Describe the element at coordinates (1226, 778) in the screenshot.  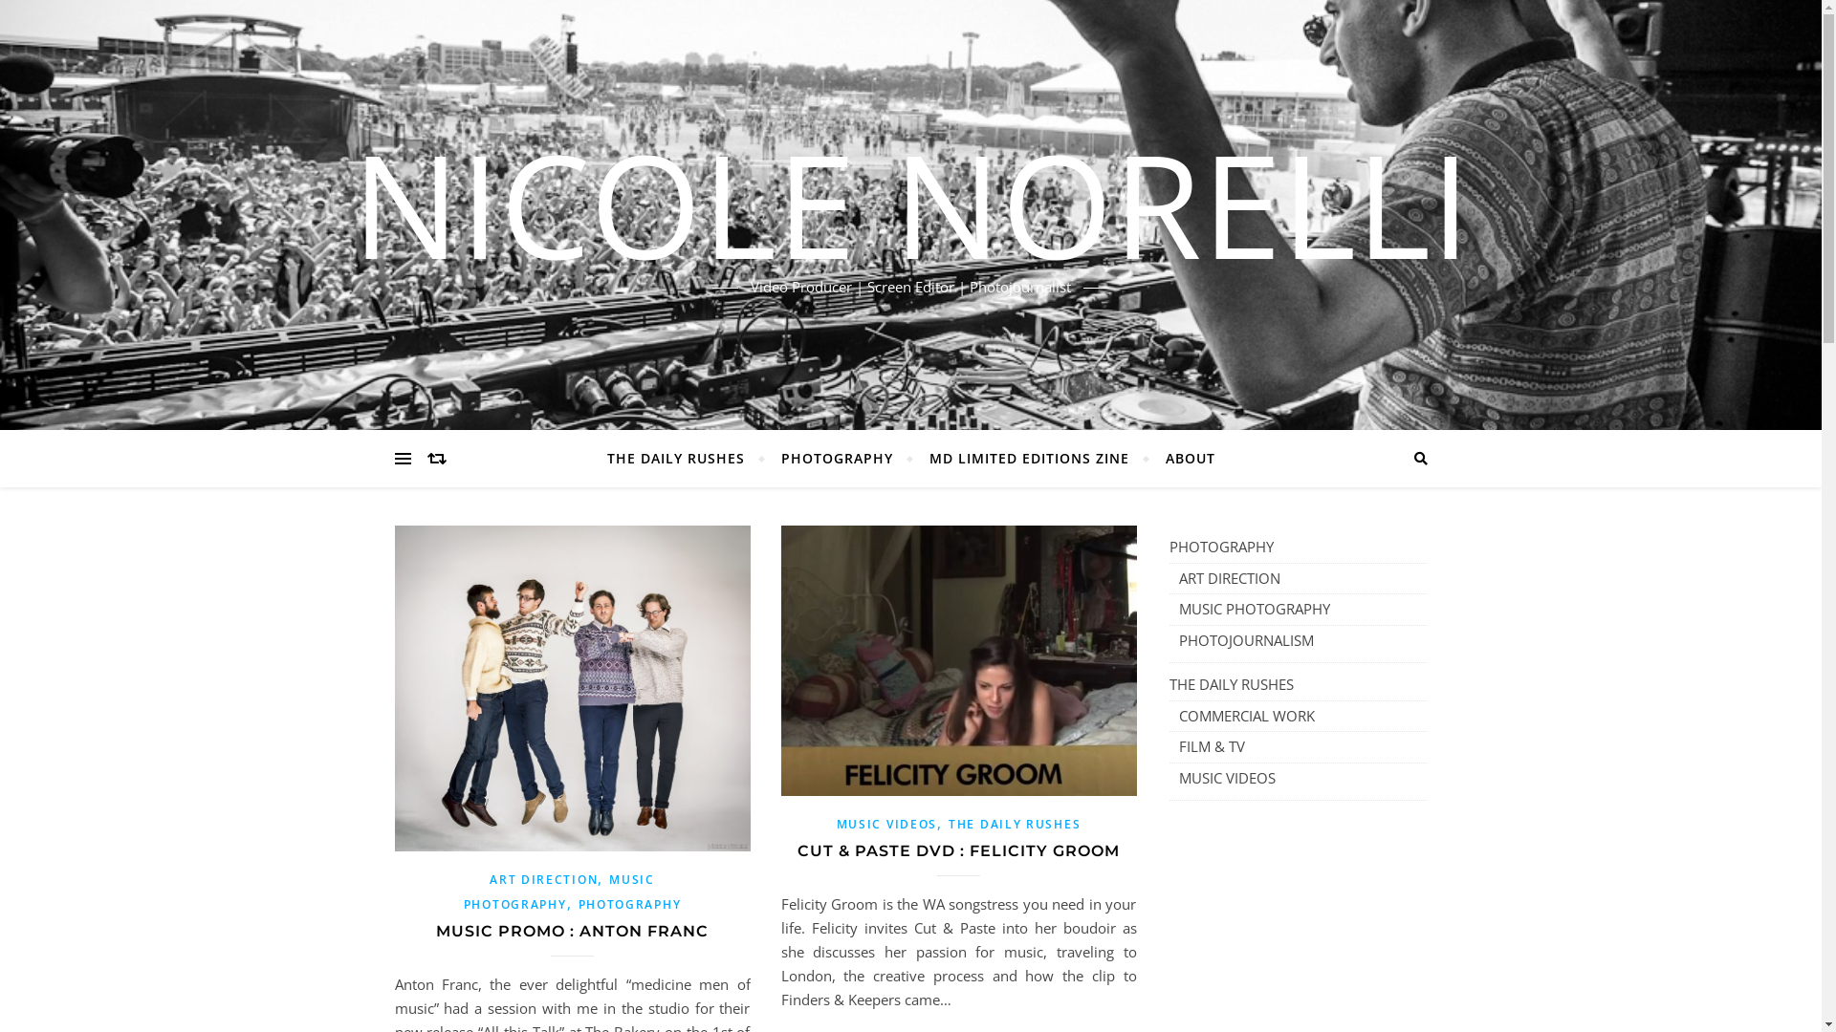
I see `MUSIC VIDEOS` at that location.